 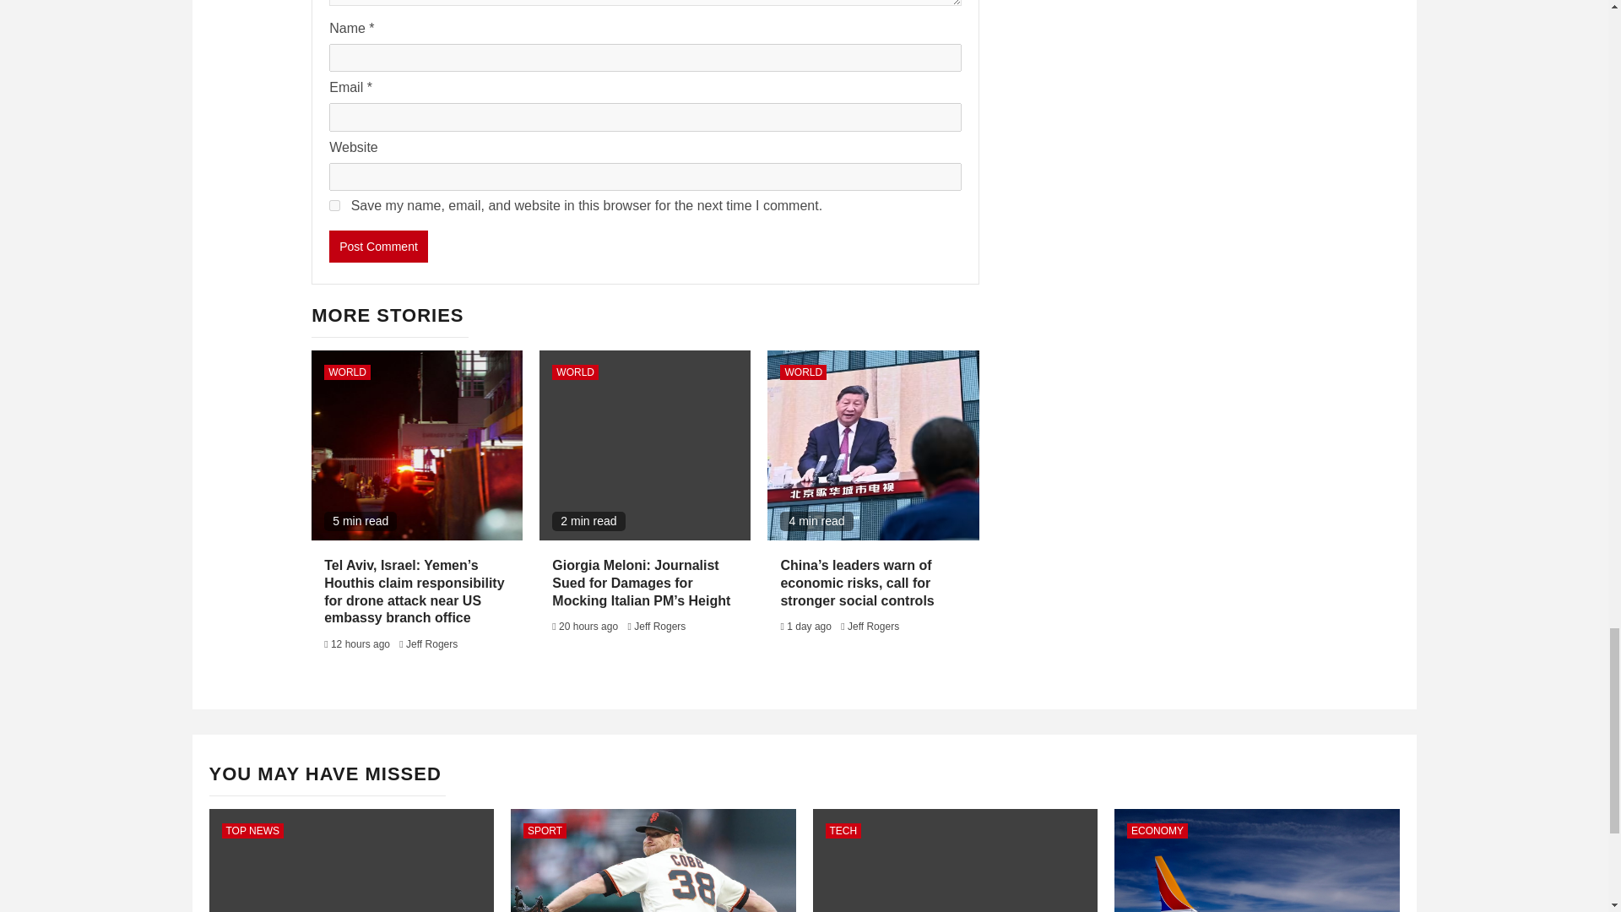 I want to click on WORLD, so click(x=575, y=372).